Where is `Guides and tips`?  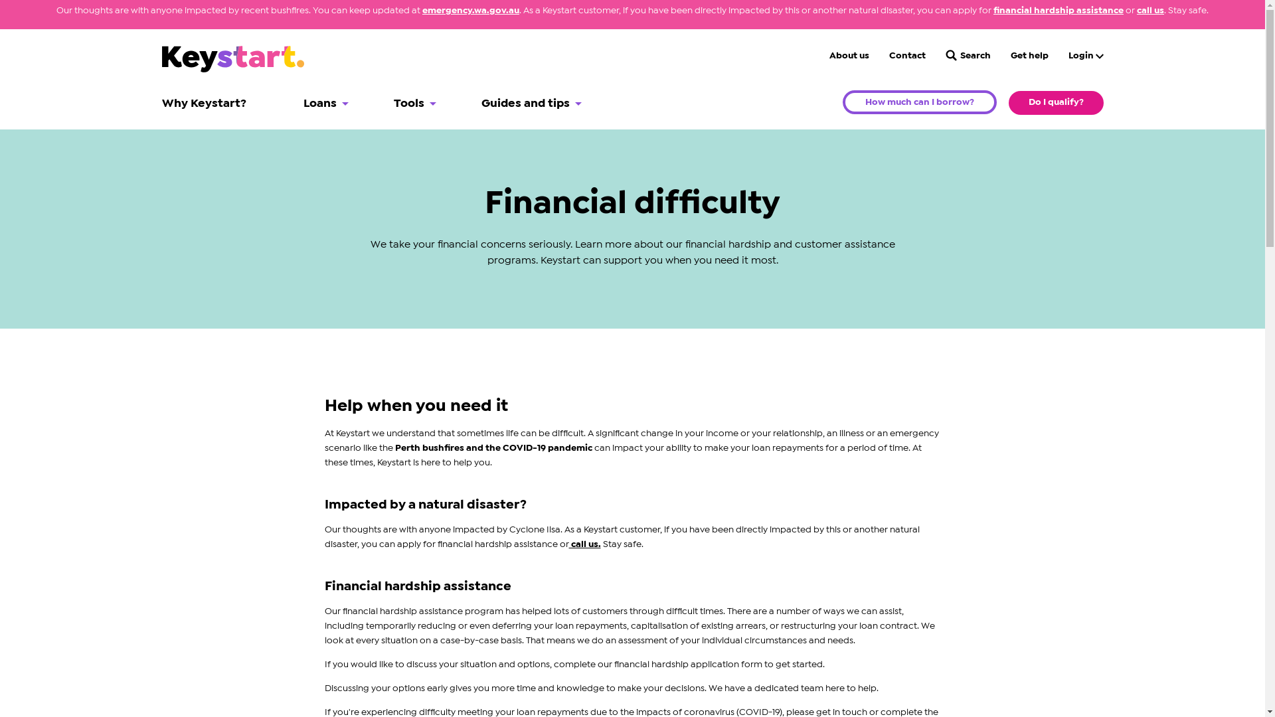
Guides and tips is located at coordinates (531, 103).